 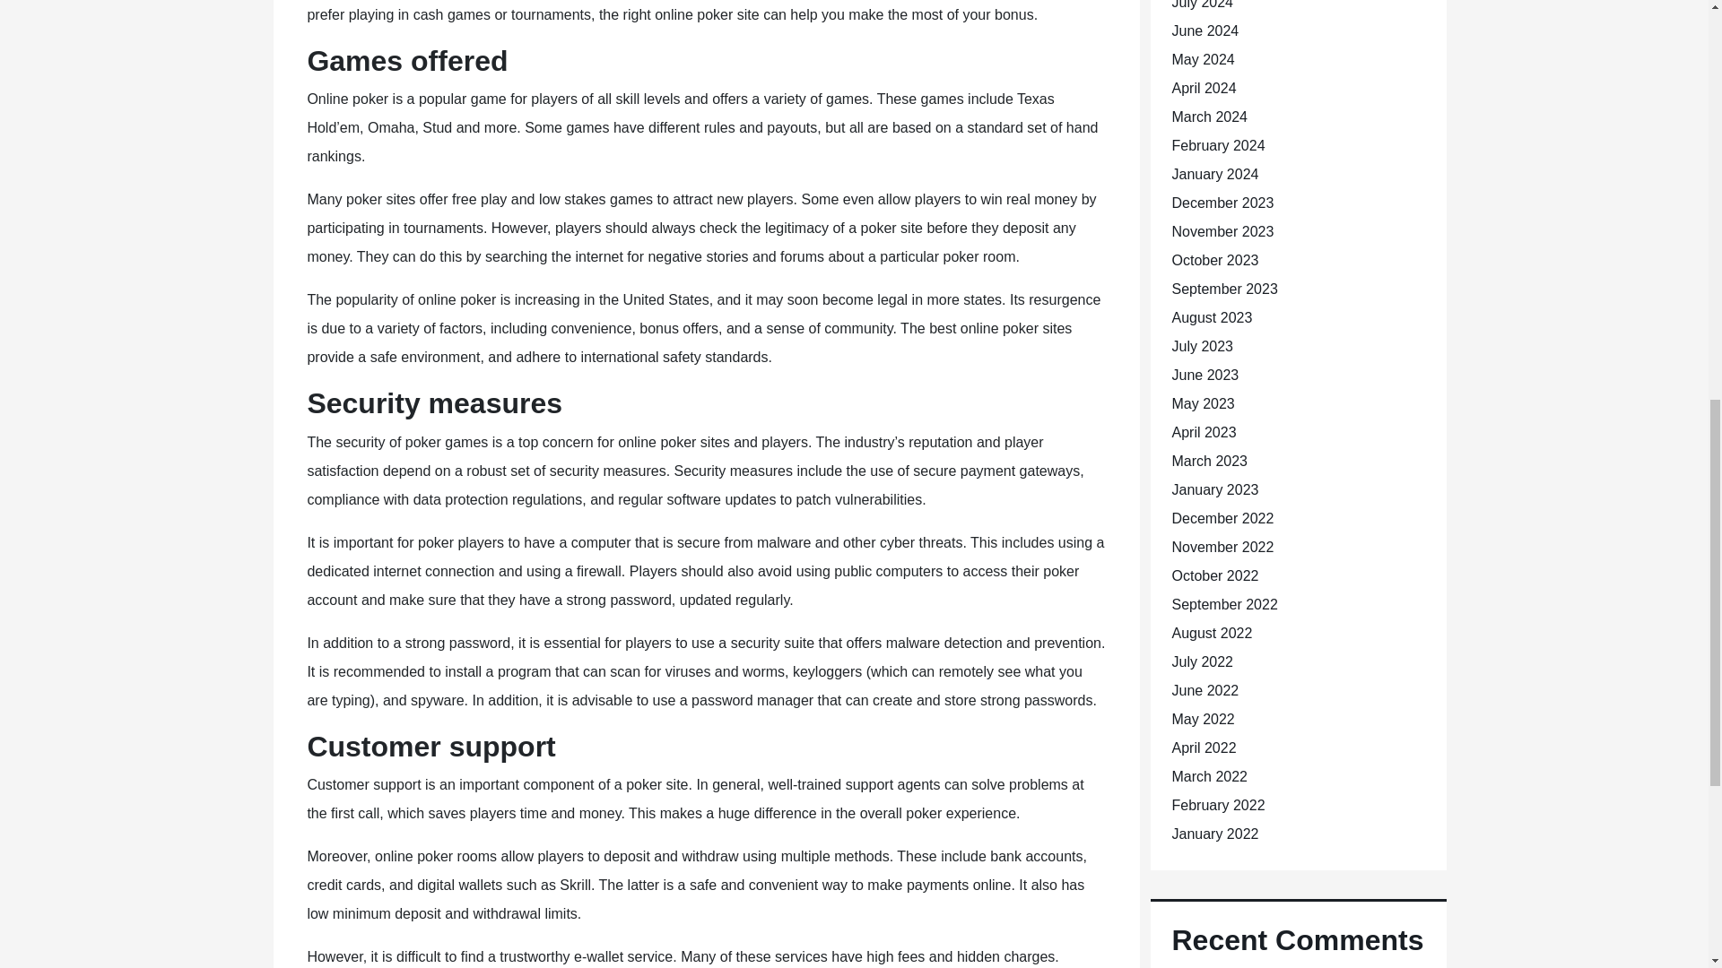 What do you see at coordinates (1211, 317) in the screenshot?
I see `August 2023` at bounding box center [1211, 317].